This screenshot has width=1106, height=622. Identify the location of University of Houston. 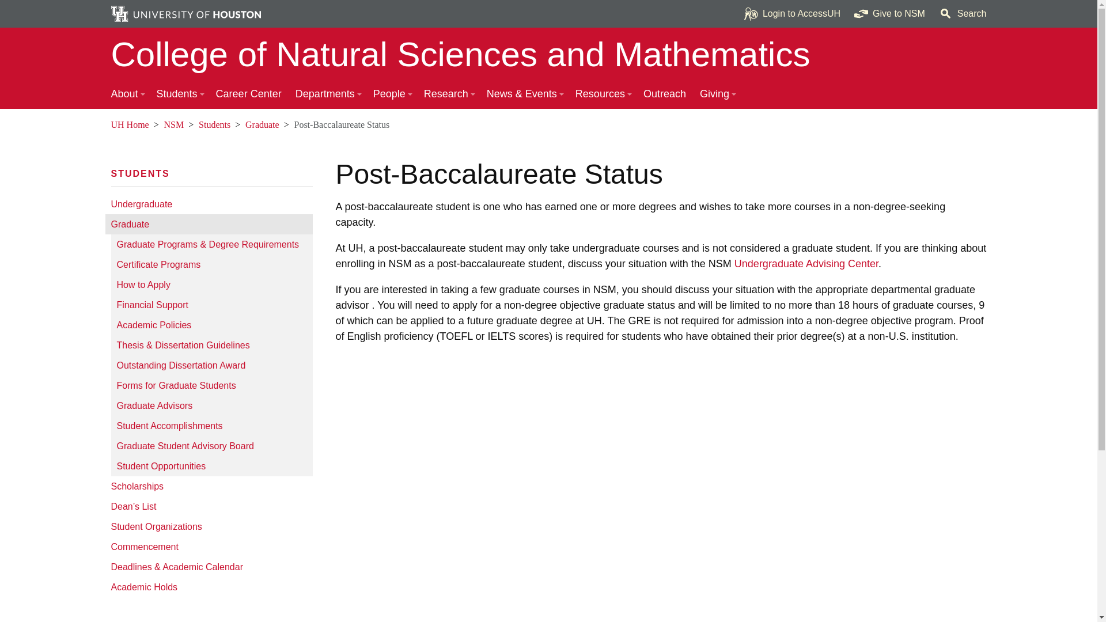
(118, 124).